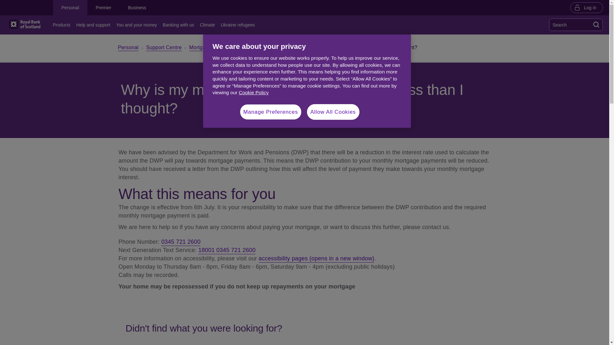 The height and width of the screenshot is (345, 614). Describe the element at coordinates (103, 8) in the screenshot. I see `Premier` at that location.